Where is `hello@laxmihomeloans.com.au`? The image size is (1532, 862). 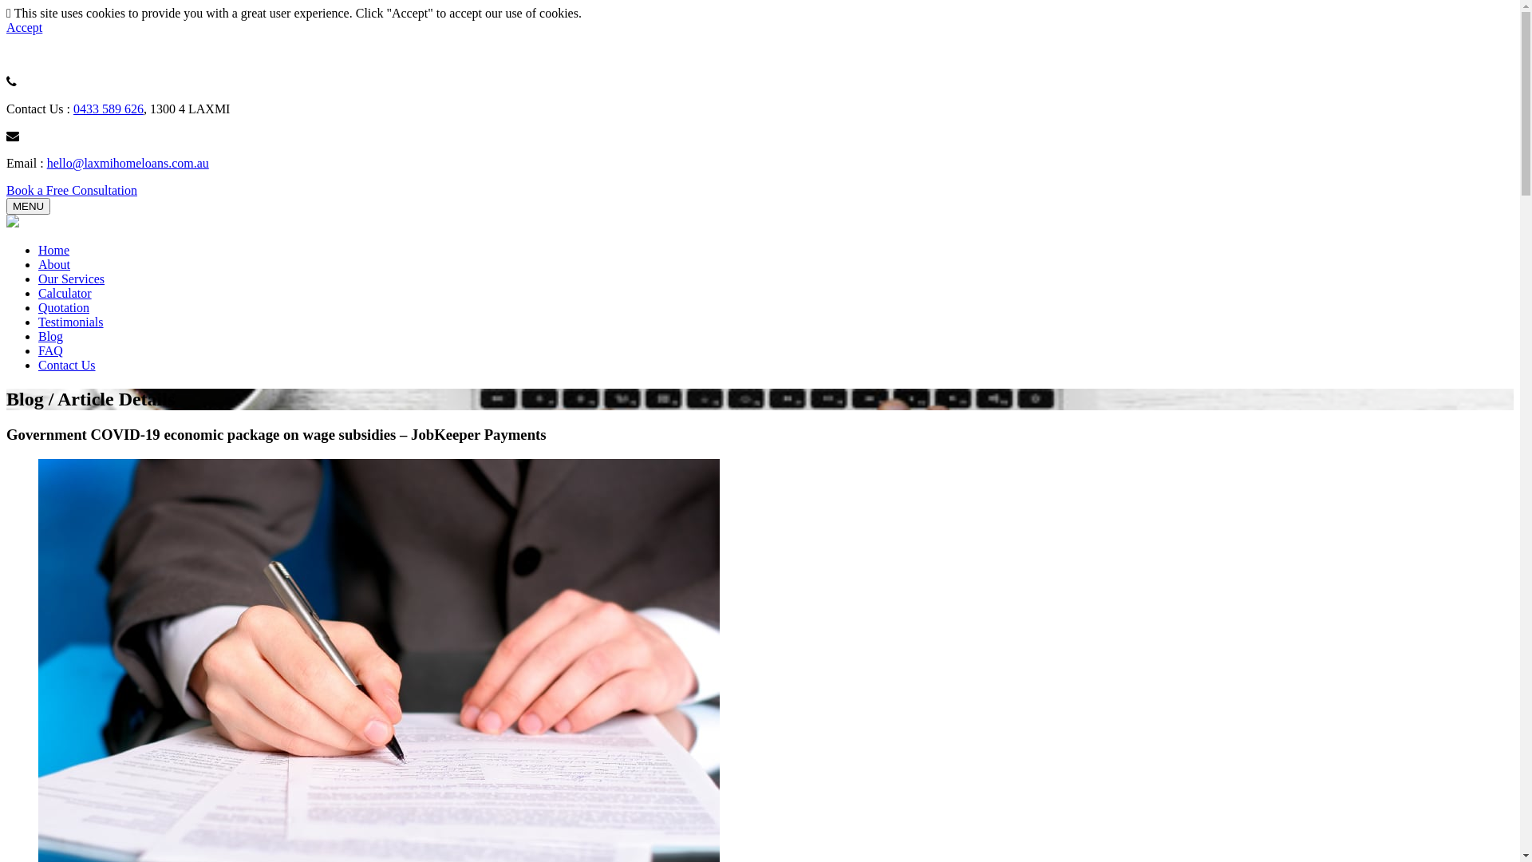
hello@laxmihomeloans.com.au is located at coordinates (128, 163).